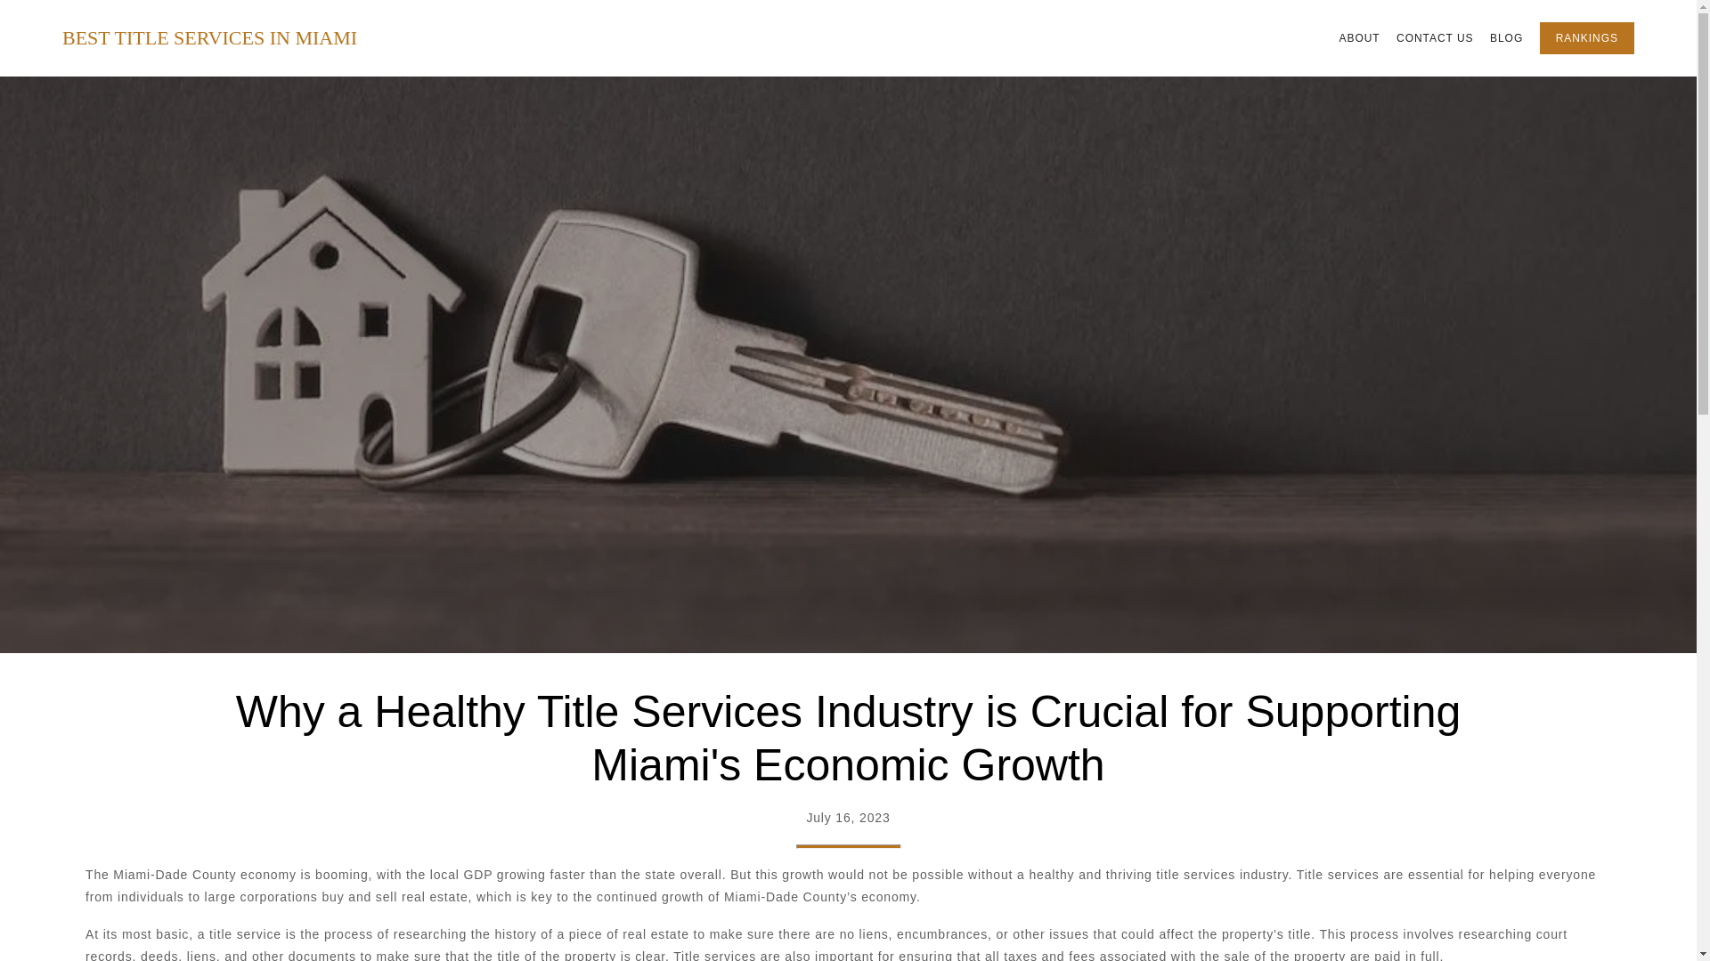 Image resolution: width=1710 pixels, height=961 pixels. What do you see at coordinates (1436, 38) in the screenshot?
I see `CONTACT US` at bounding box center [1436, 38].